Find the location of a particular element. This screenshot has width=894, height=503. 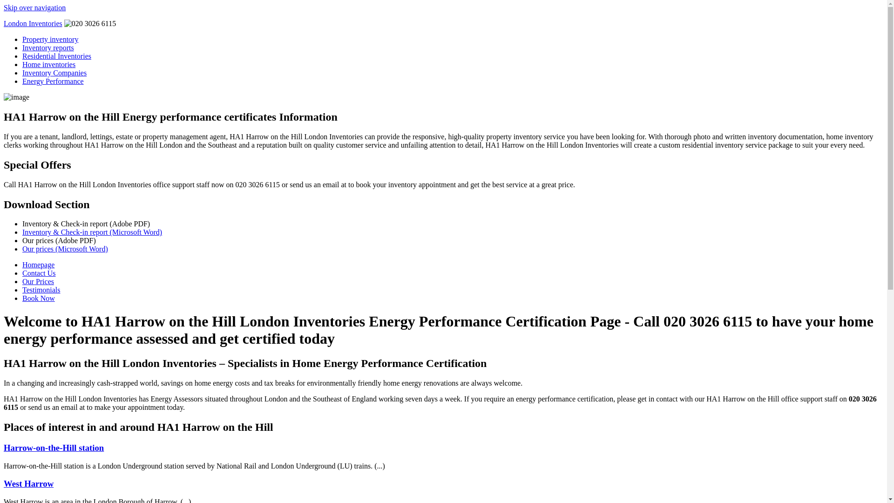

Inventory reports is located at coordinates (48, 48).